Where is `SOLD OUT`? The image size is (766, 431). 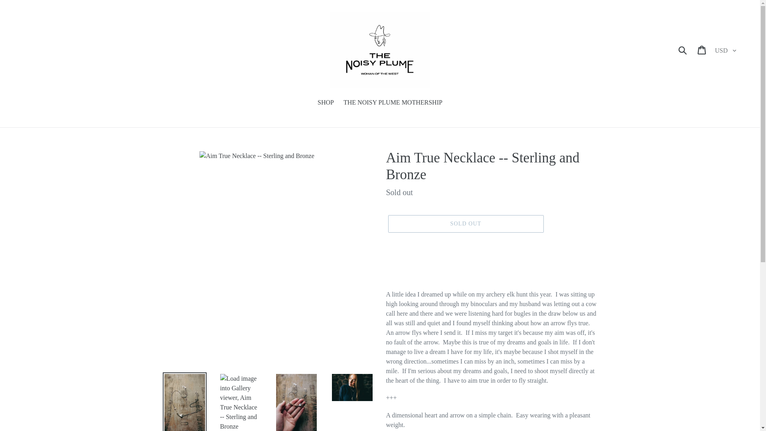 SOLD OUT is located at coordinates (465, 223).